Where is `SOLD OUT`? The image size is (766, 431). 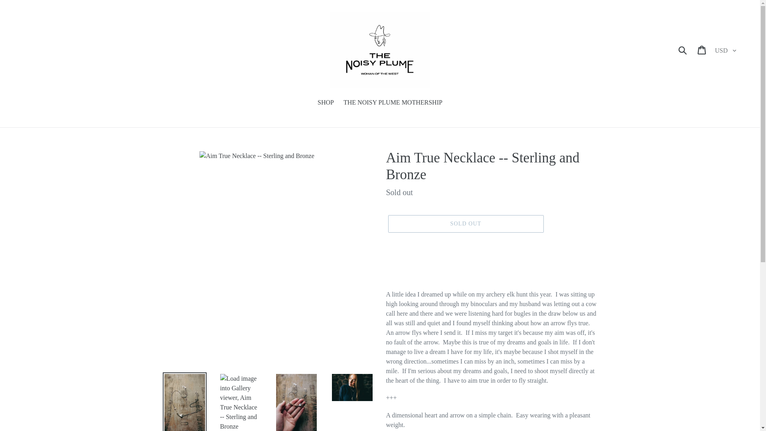 SOLD OUT is located at coordinates (465, 223).